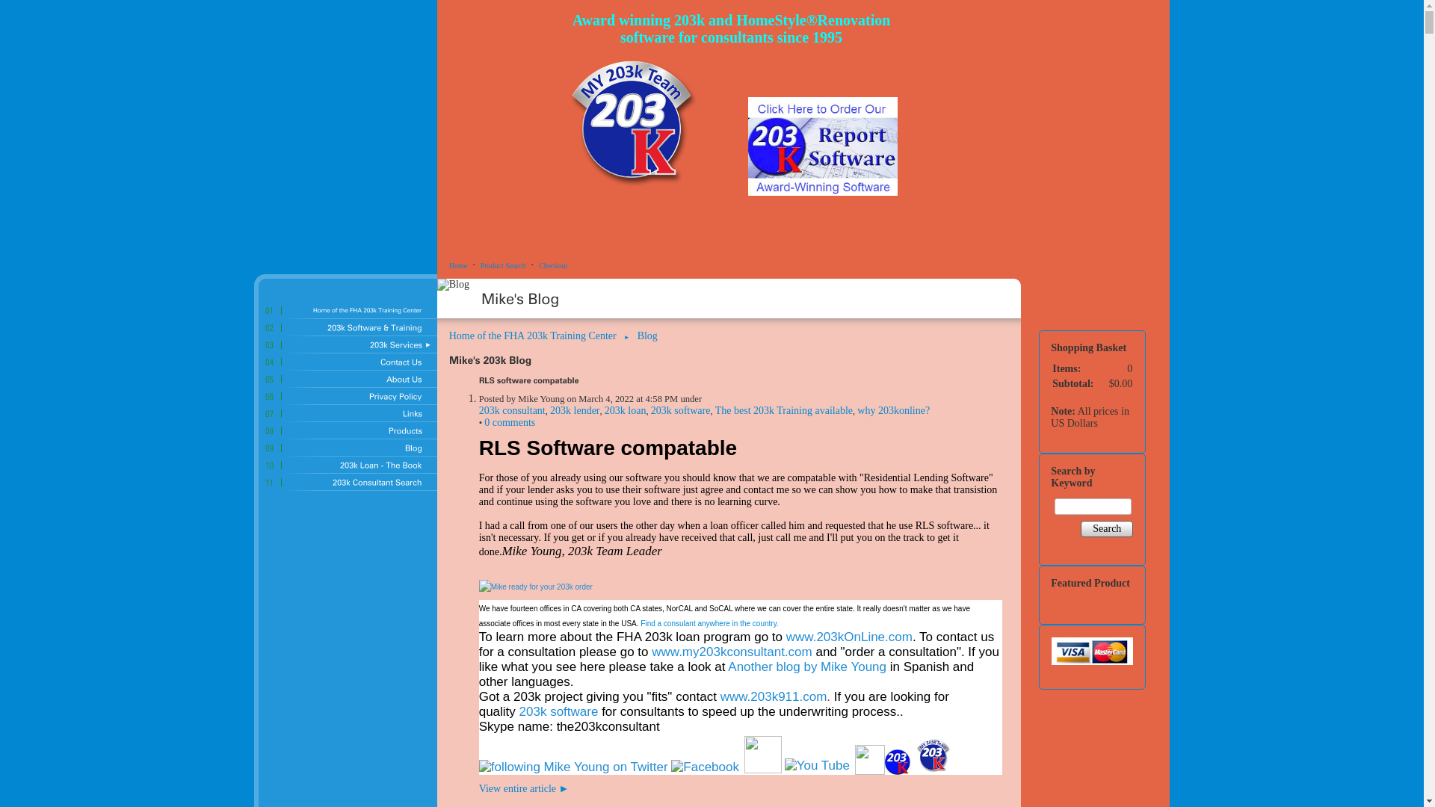 This screenshot has height=807, width=1435. I want to click on 203k Team Leader Mike Young, so click(536, 587).